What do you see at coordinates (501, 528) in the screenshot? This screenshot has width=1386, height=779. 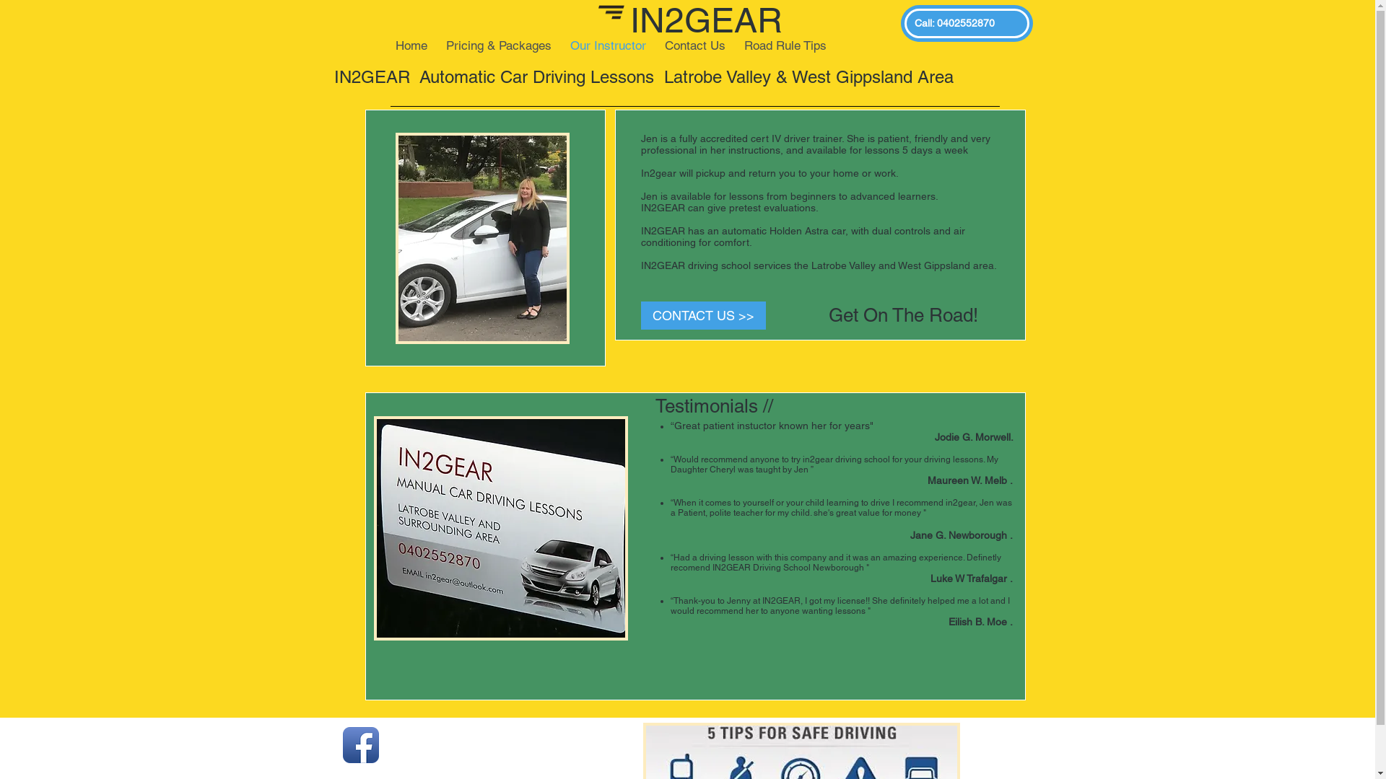 I see `IN2GEAR Manual Car Driving ` at bounding box center [501, 528].